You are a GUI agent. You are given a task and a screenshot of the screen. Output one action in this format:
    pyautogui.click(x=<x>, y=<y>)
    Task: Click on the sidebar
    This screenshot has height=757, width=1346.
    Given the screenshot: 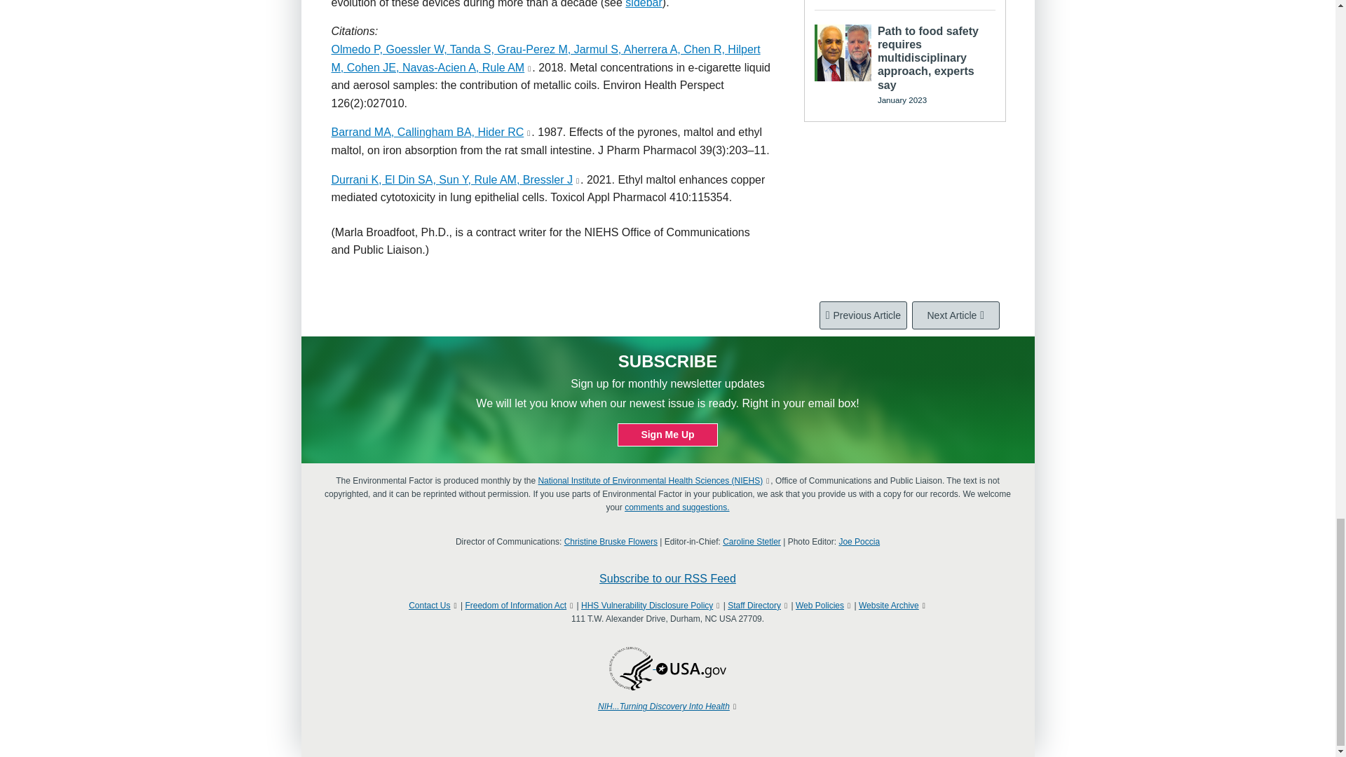 What is the action you would take?
    pyautogui.click(x=644, y=4)
    